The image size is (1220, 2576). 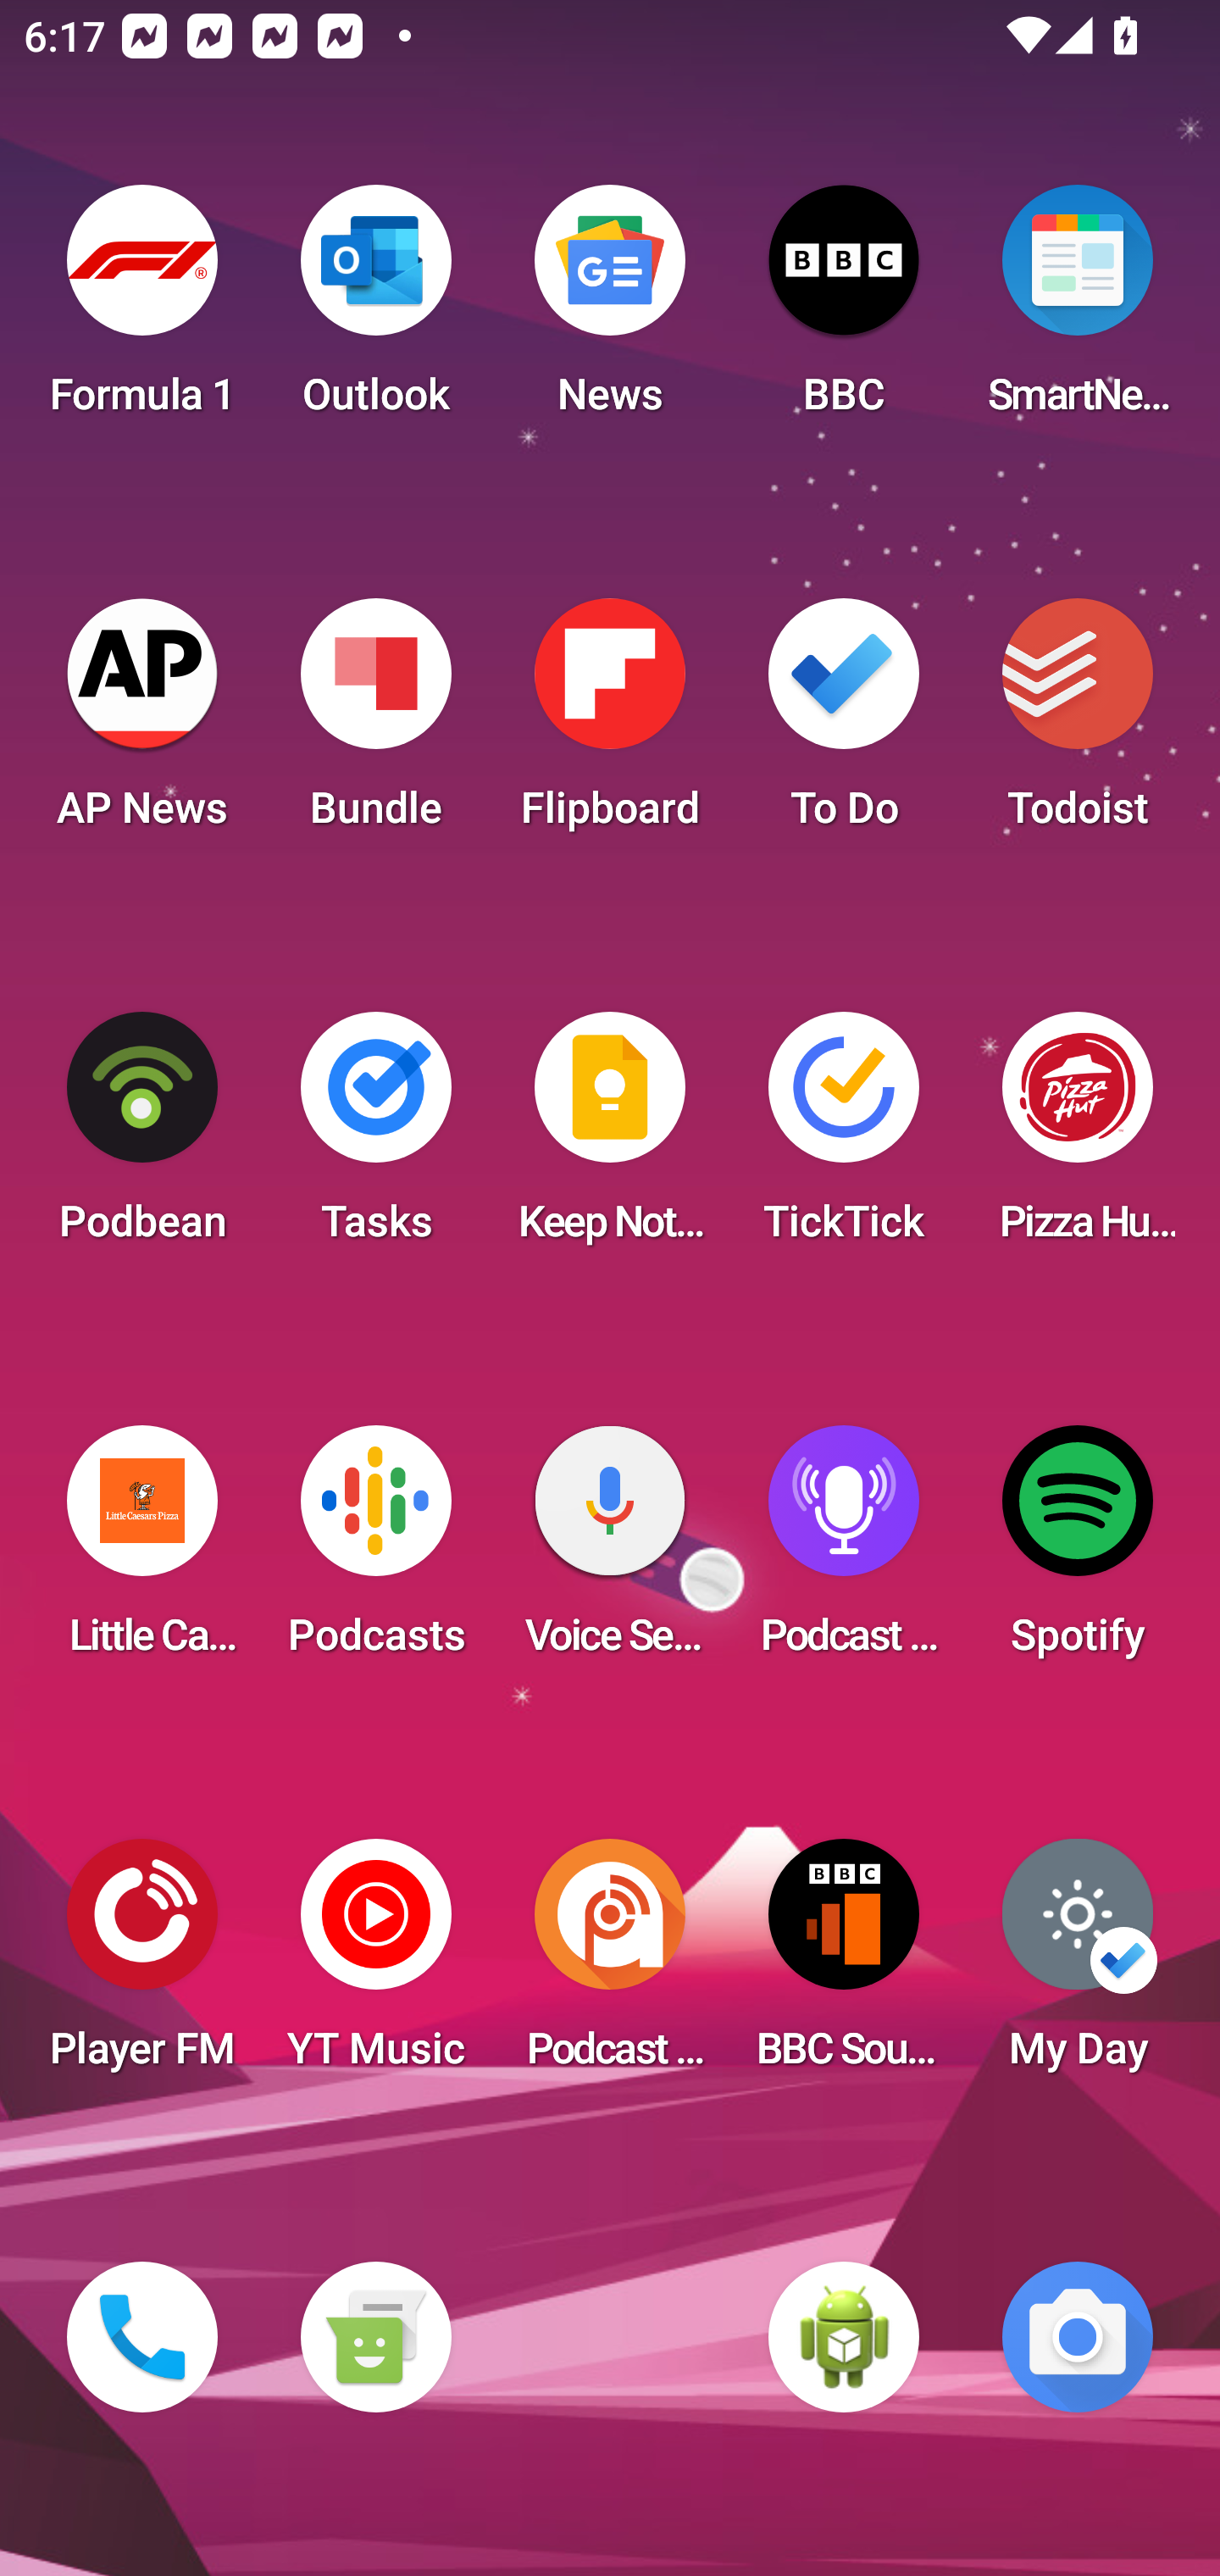 I want to click on Player FM, so click(x=142, y=1964).